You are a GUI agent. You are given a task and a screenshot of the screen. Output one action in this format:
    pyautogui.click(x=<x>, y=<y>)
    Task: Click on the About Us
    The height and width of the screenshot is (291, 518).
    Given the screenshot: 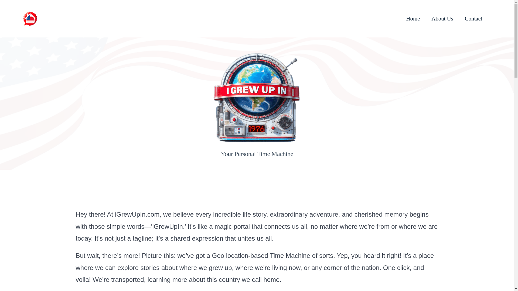 What is the action you would take?
    pyautogui.click(x=442, y=18)
    